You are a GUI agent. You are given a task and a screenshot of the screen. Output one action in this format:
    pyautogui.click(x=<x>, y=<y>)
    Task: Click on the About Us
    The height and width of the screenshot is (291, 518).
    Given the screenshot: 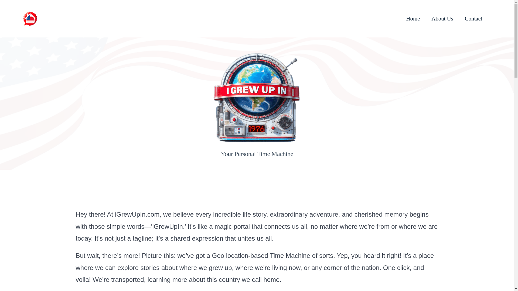 What is the action you would take?
    pyautogui.click(x=442, y=18)
    